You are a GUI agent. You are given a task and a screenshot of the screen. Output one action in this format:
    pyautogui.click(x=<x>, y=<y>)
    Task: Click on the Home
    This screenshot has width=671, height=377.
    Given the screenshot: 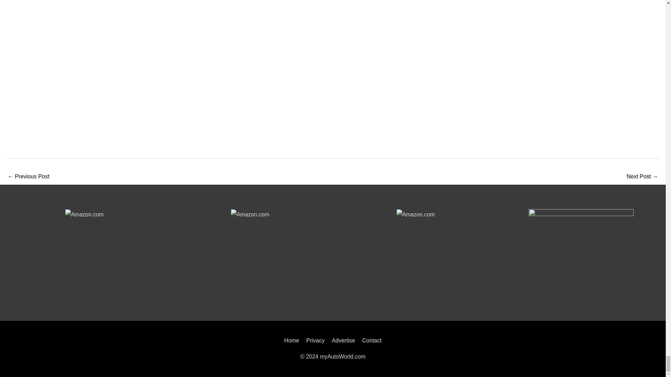 What is the action you would take?
    pyautogui.click(x=293, y=340)
    